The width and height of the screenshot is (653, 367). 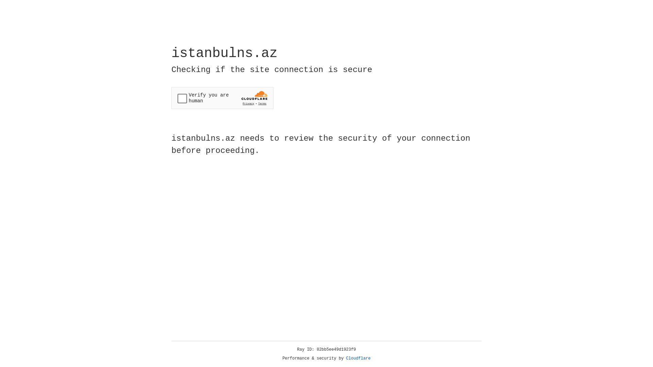 I want to click on Cloudflare, so click(x=358, y=359).